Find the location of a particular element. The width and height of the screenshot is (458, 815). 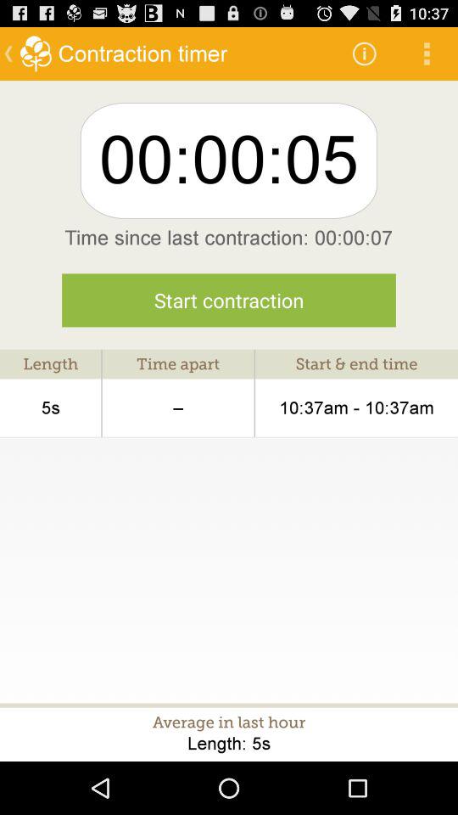

press the item next to the start & end time is located at coordinates (178, 407).